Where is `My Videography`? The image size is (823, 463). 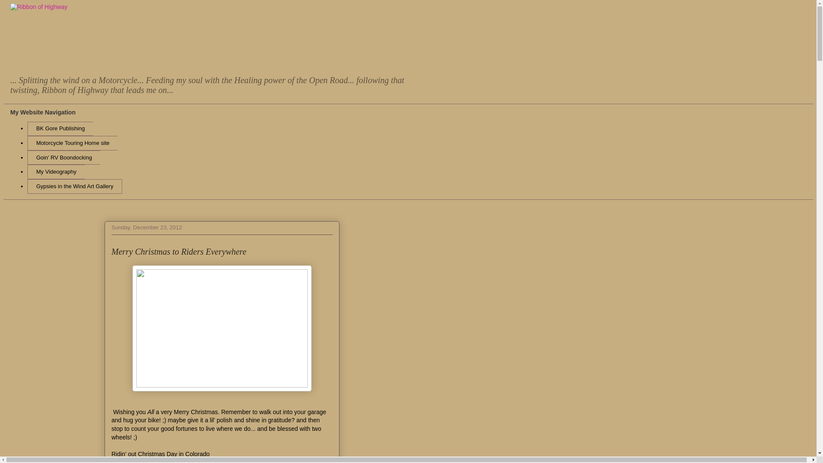
My Videography is located at coordinates (56, 171).